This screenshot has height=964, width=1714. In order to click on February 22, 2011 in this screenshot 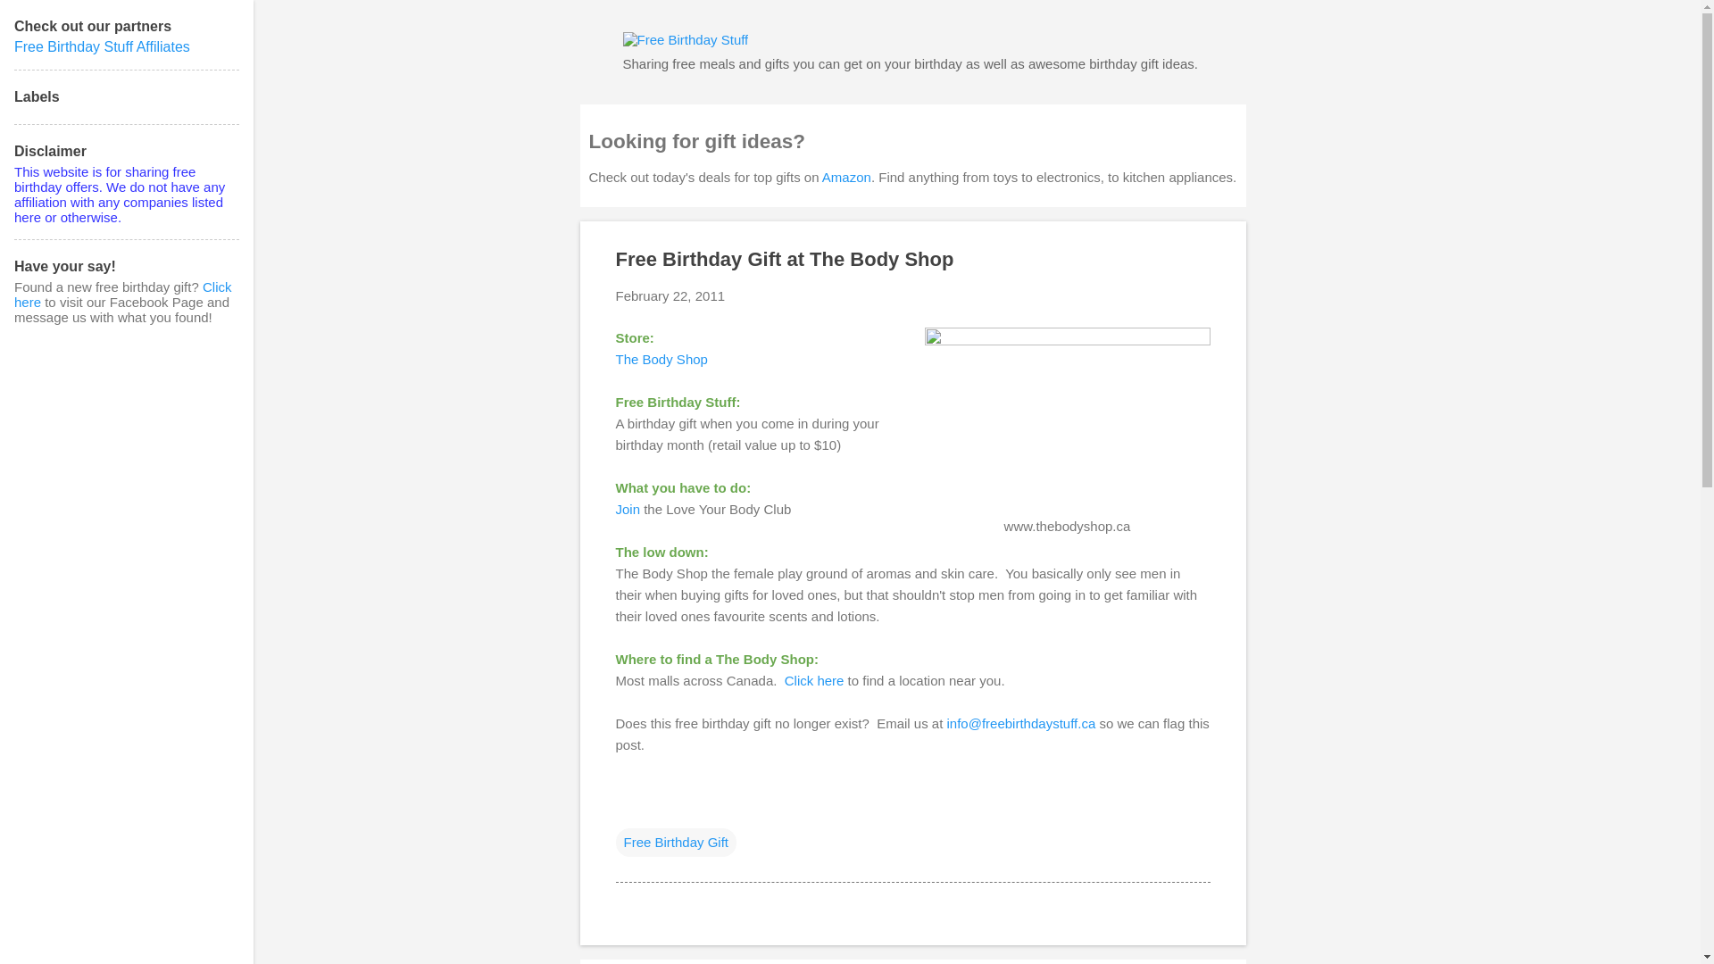, I will do `click(670, 295)`.